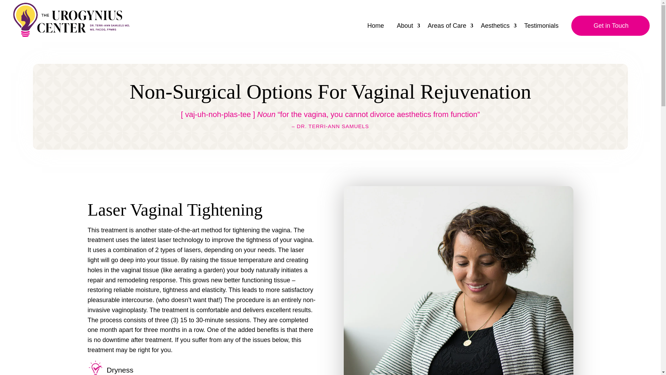 The width and height of the screenshot is (666, 375). I want to click on Testimonials, so click(544, 31).